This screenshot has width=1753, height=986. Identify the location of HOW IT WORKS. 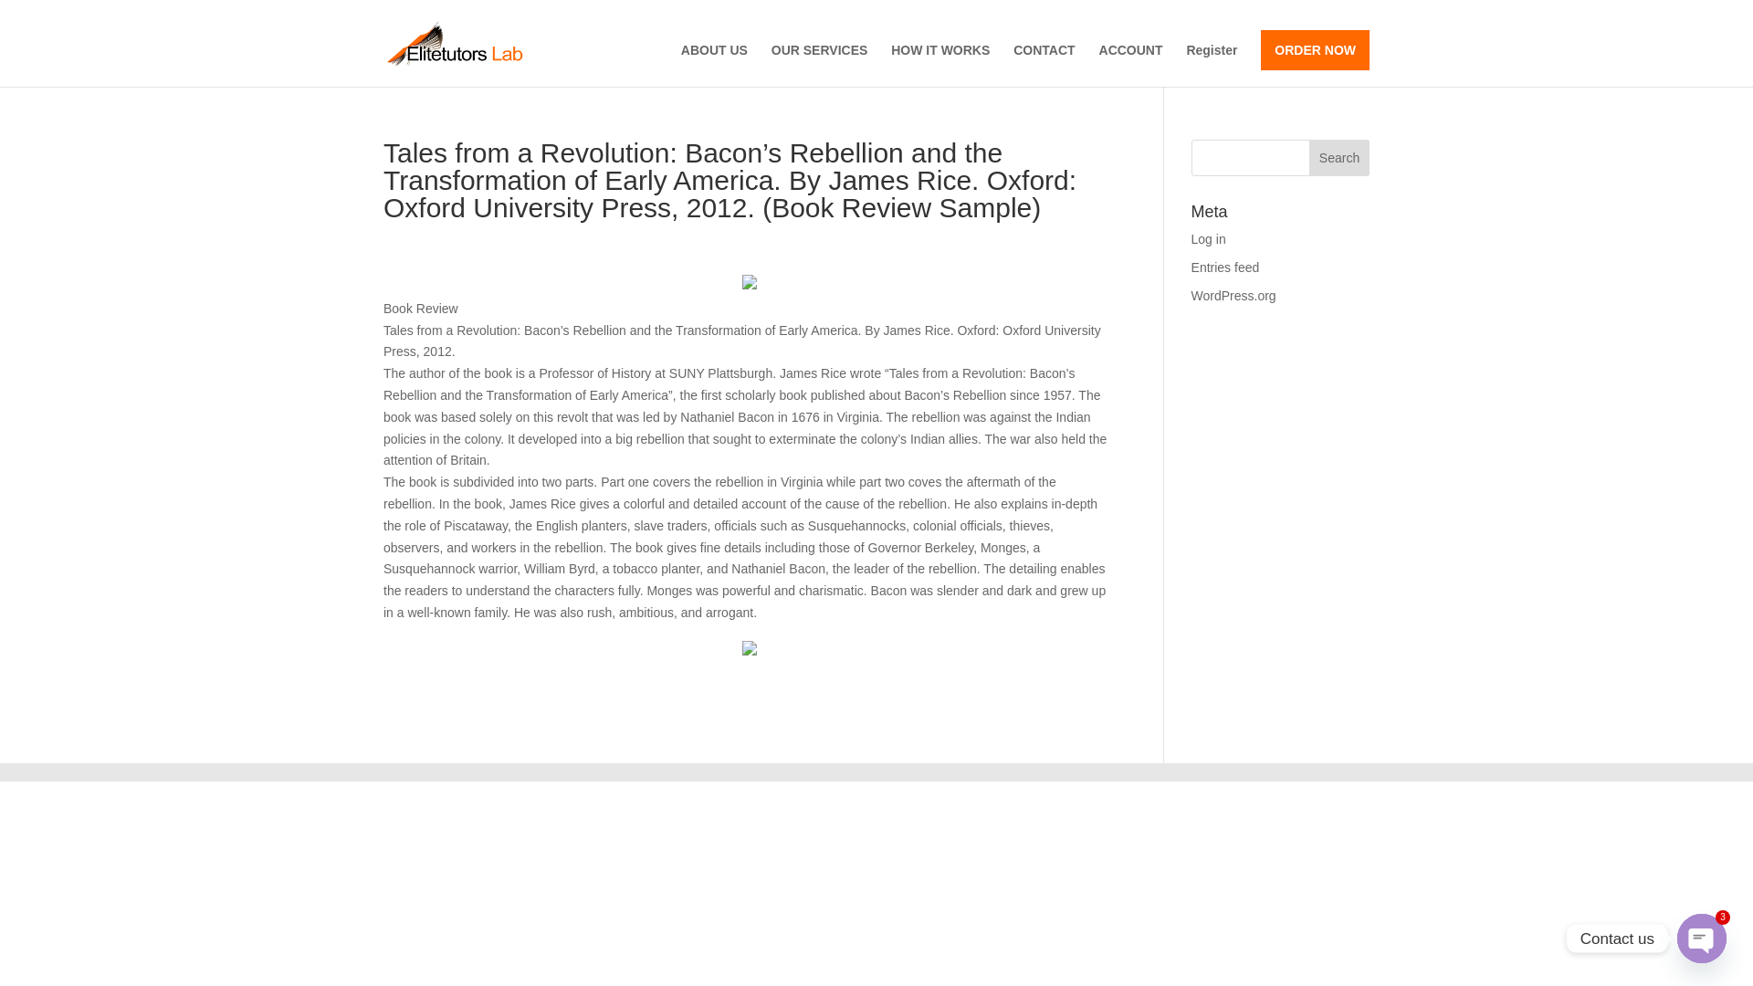
(940, 65).